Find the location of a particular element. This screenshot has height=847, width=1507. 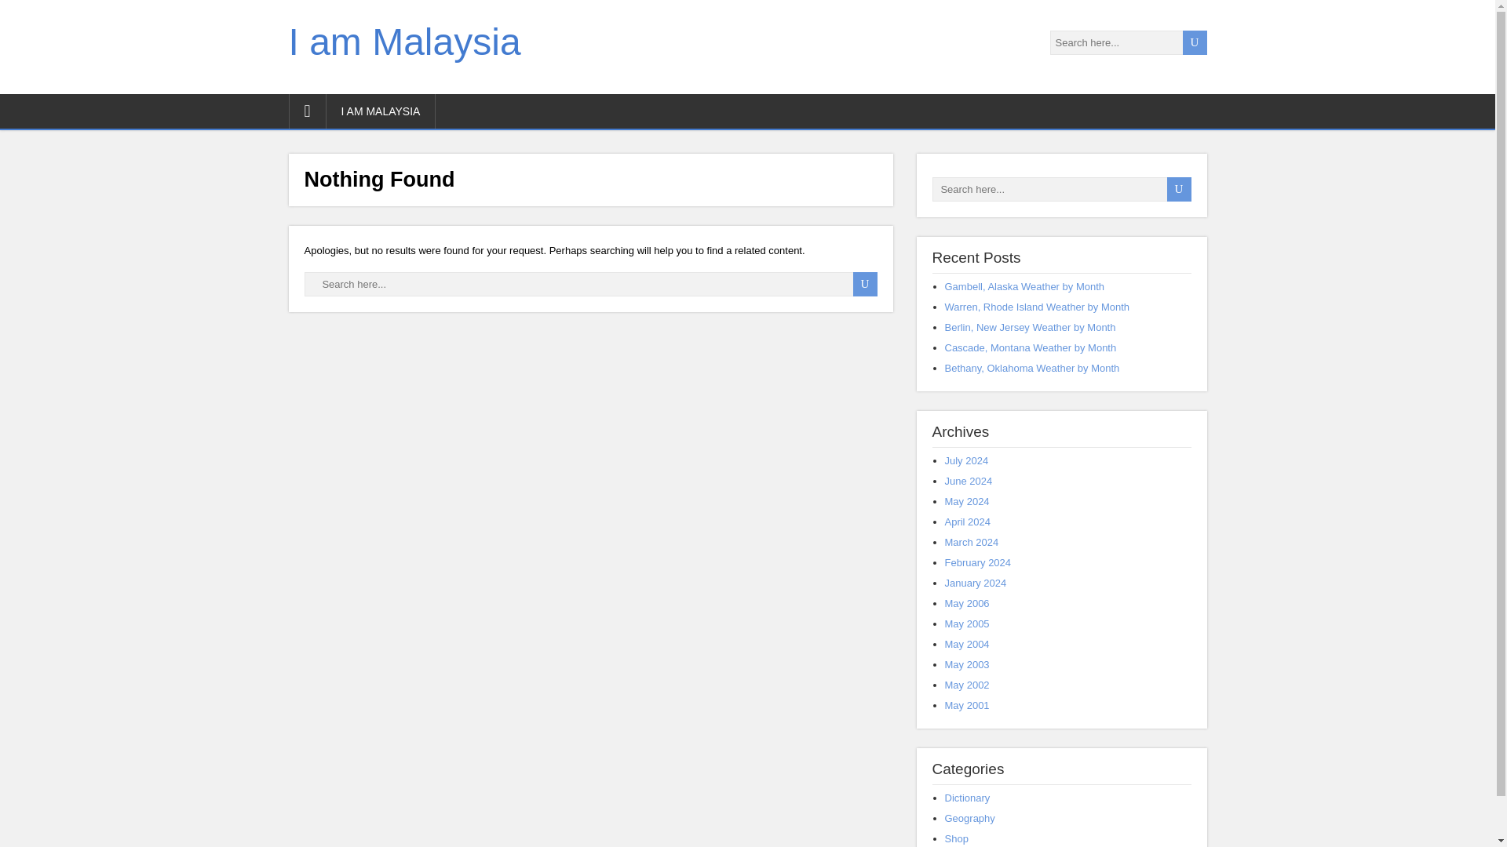

May 2006 is located at coordinates (967, 603).